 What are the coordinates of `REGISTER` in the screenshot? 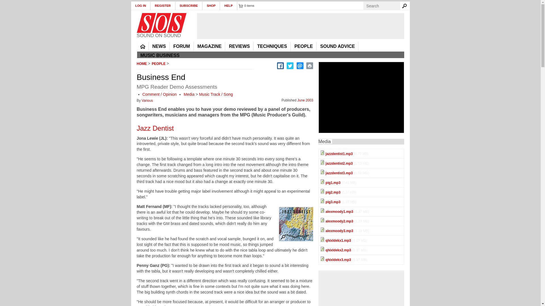 It's located at (162, 6).